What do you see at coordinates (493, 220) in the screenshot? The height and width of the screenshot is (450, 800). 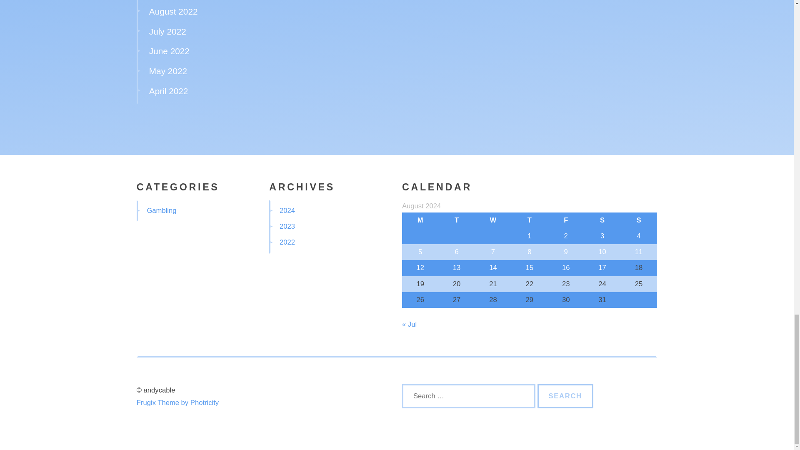 I see `Wednesday` at bounding box center [493, 220].